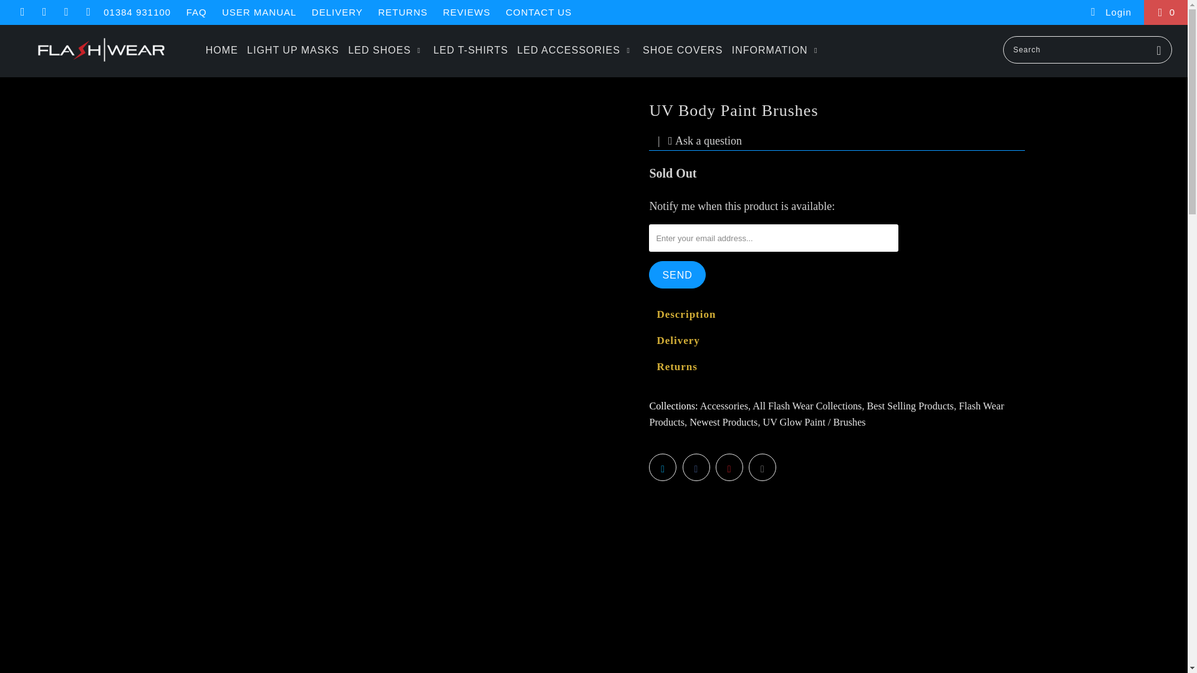 Image resolution: width=1197 pixels, height=673 pixels. I want to click on Email Flash Wear, so click(87, 12).